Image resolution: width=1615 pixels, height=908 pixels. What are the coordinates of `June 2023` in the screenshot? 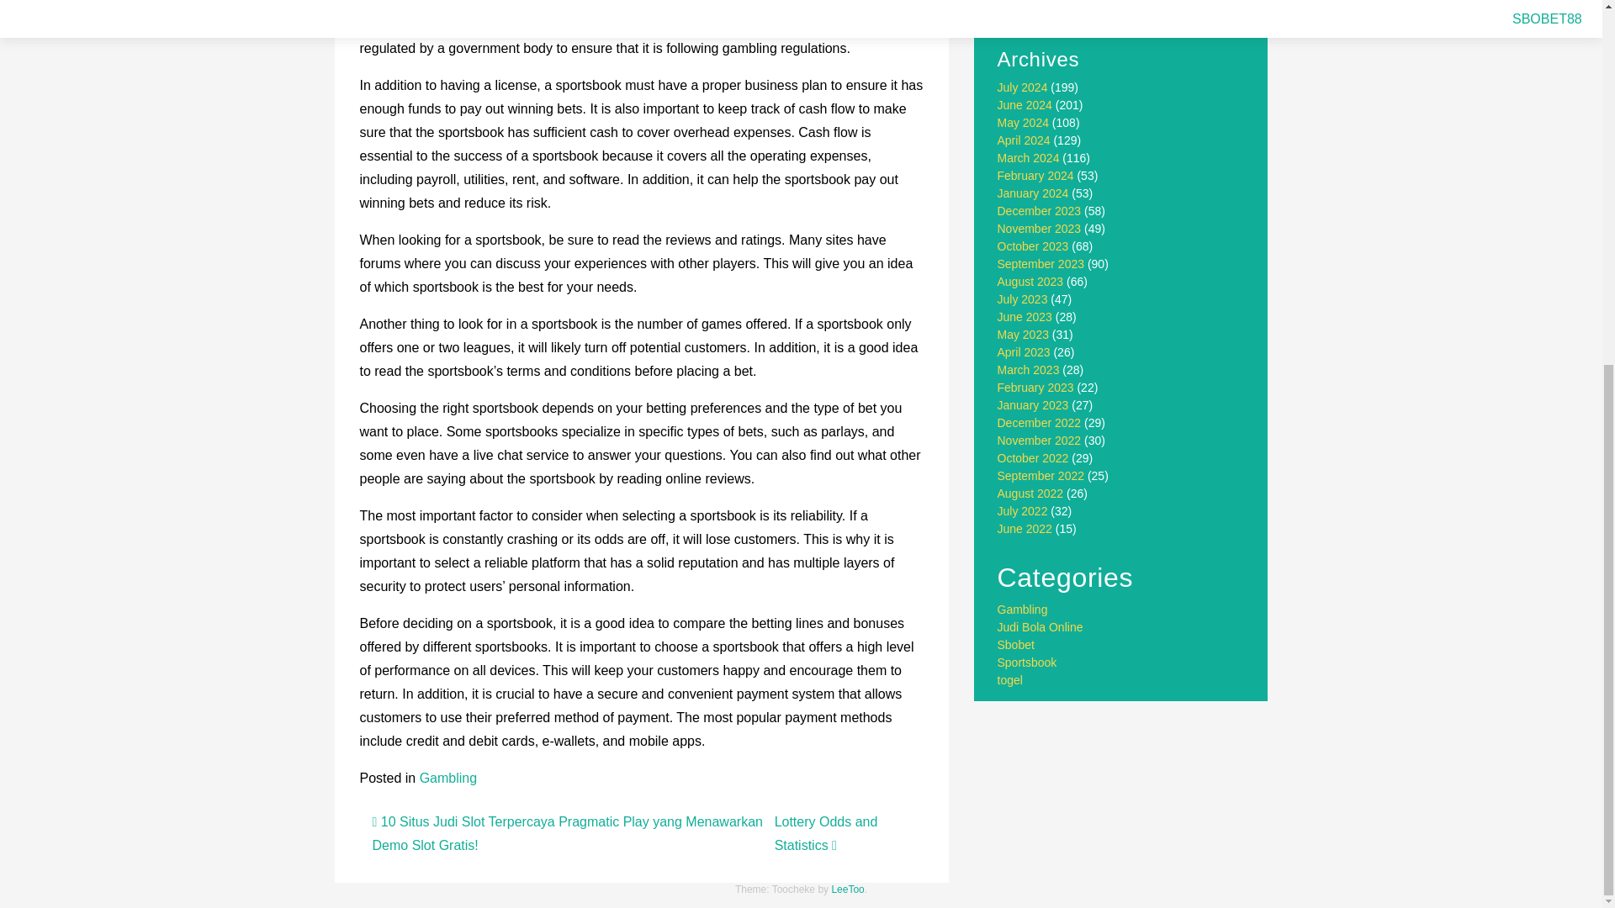 It's located at (1025, 316).